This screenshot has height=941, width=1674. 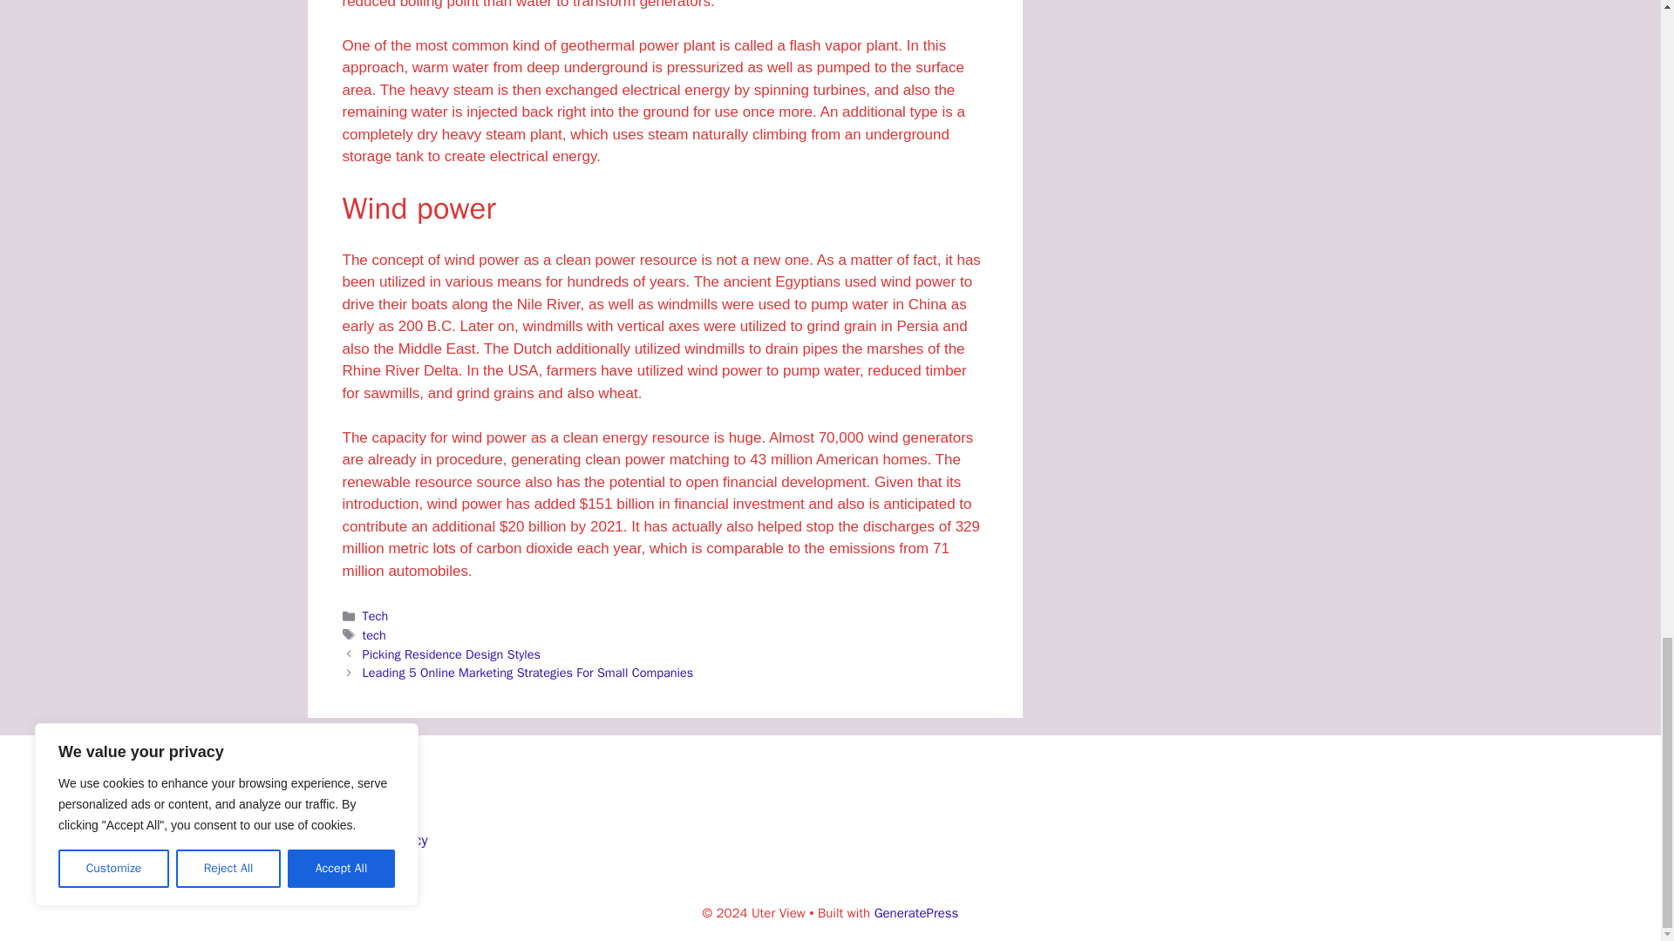 I want to click on Tech, so click(x=375, y=615).